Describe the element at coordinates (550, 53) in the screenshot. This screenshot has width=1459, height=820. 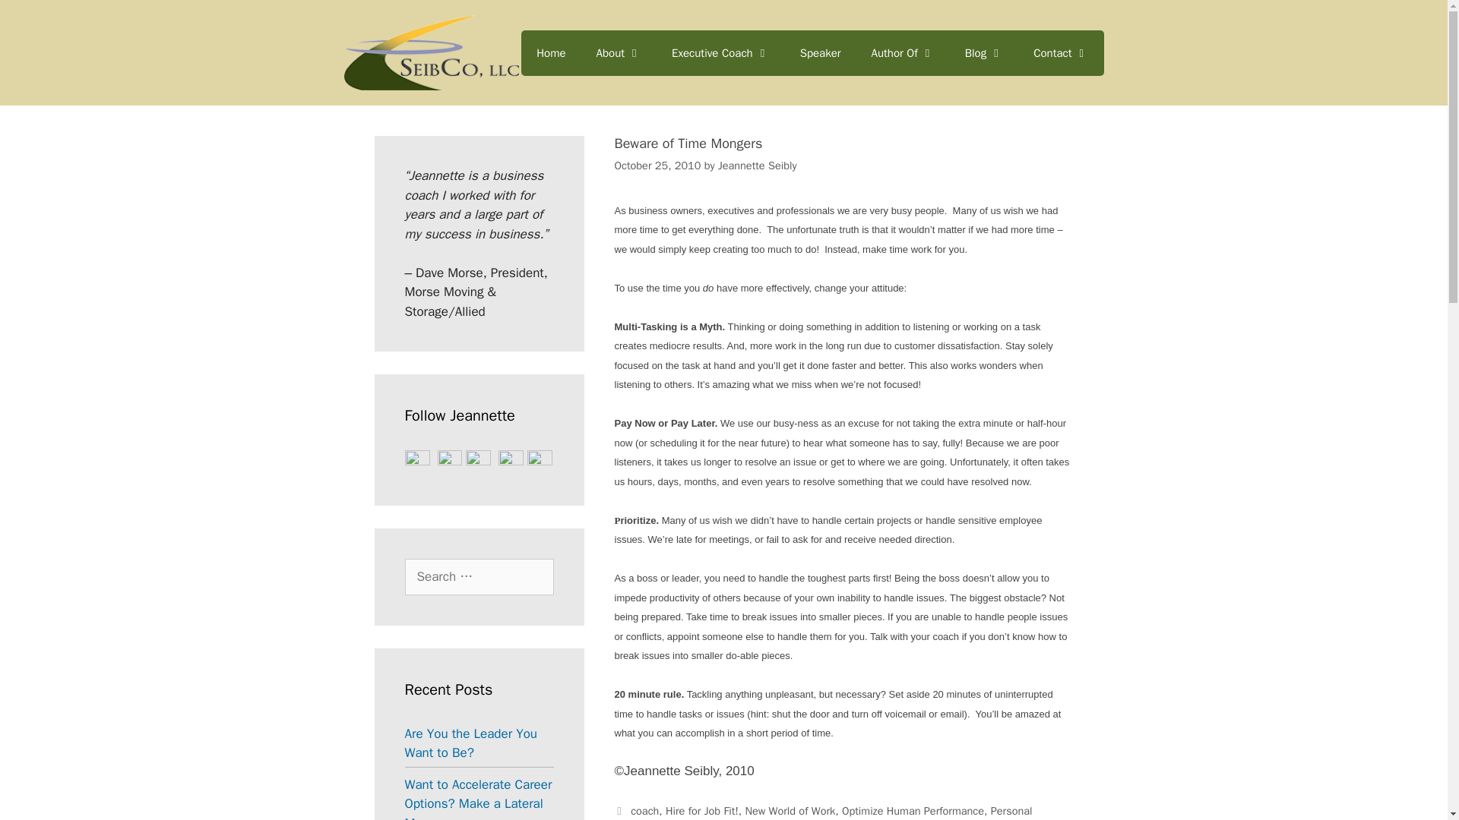
I see `Home` at that location.